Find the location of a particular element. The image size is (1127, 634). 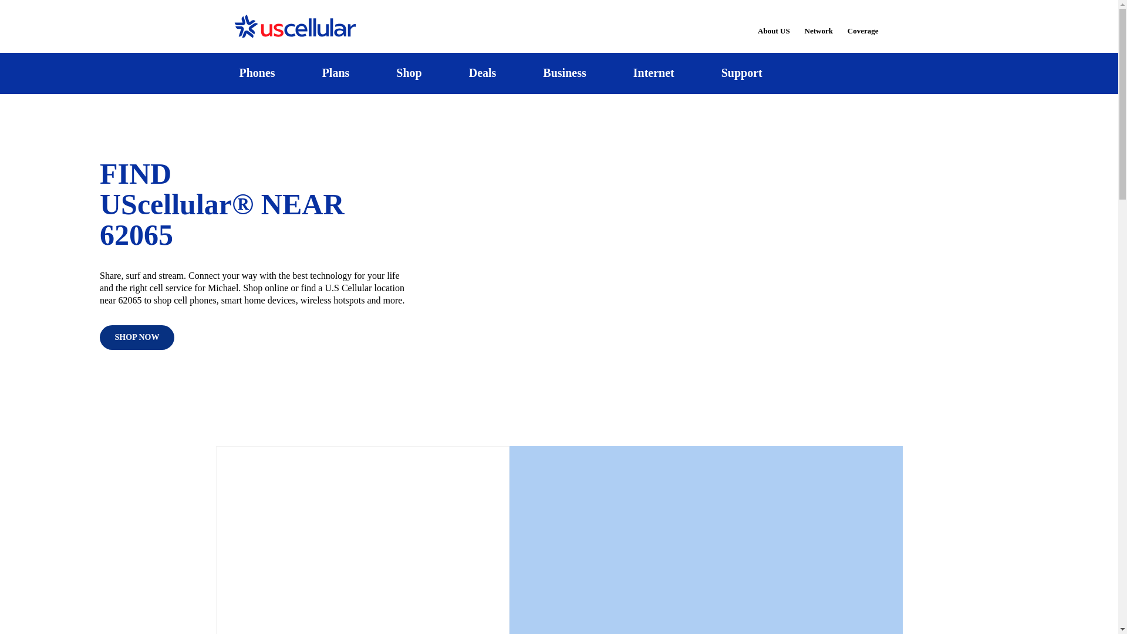

About US is located at coordinates (774, 23).